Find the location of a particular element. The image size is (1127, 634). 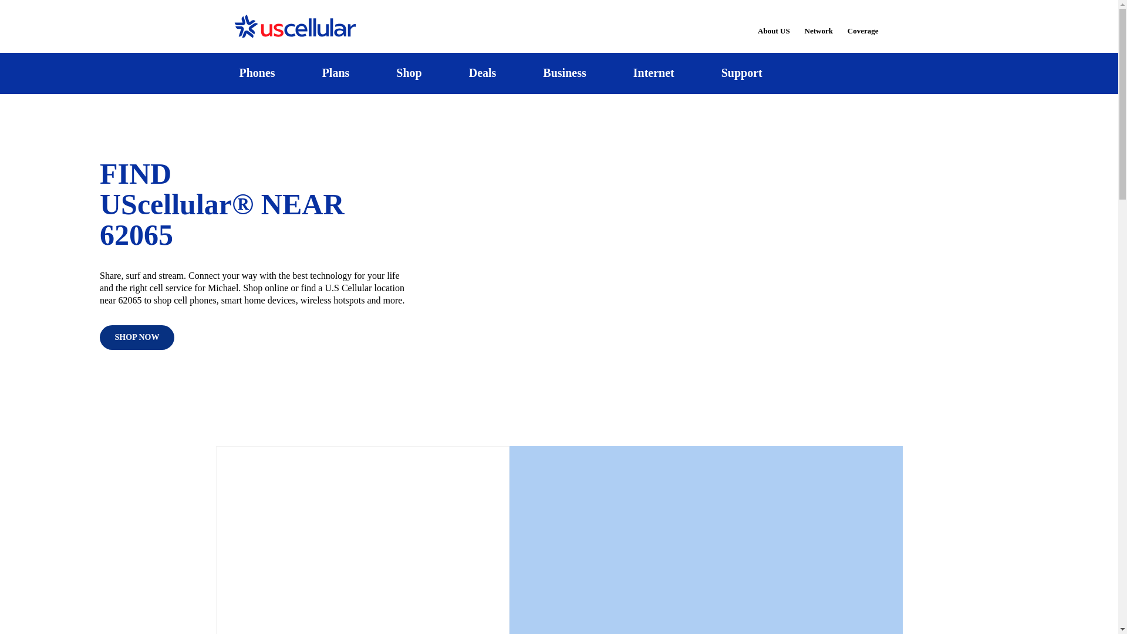

About US is located at coordinates (774, 23).